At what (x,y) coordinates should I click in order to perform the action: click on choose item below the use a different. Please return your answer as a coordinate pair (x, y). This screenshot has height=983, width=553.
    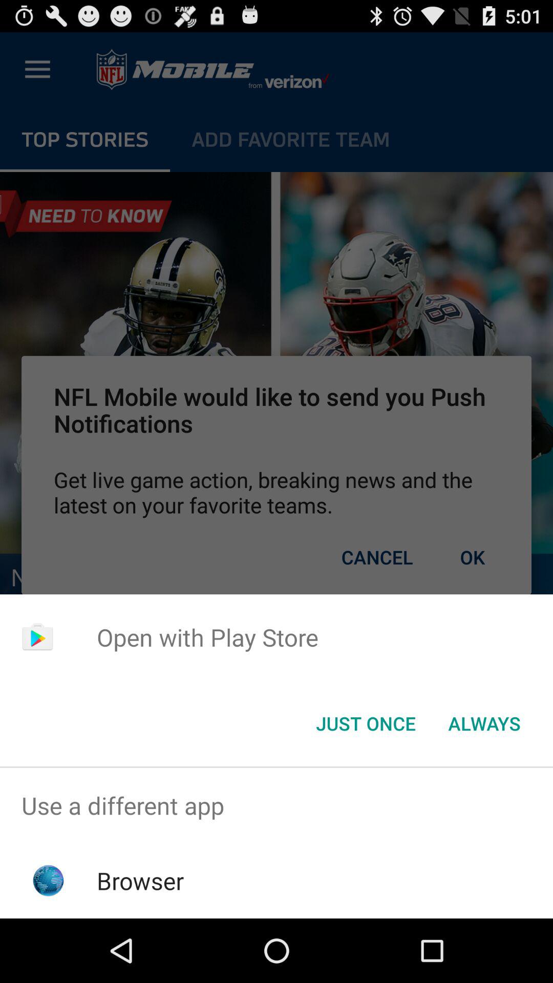
    Looking at the image, I should click on (140, 881).